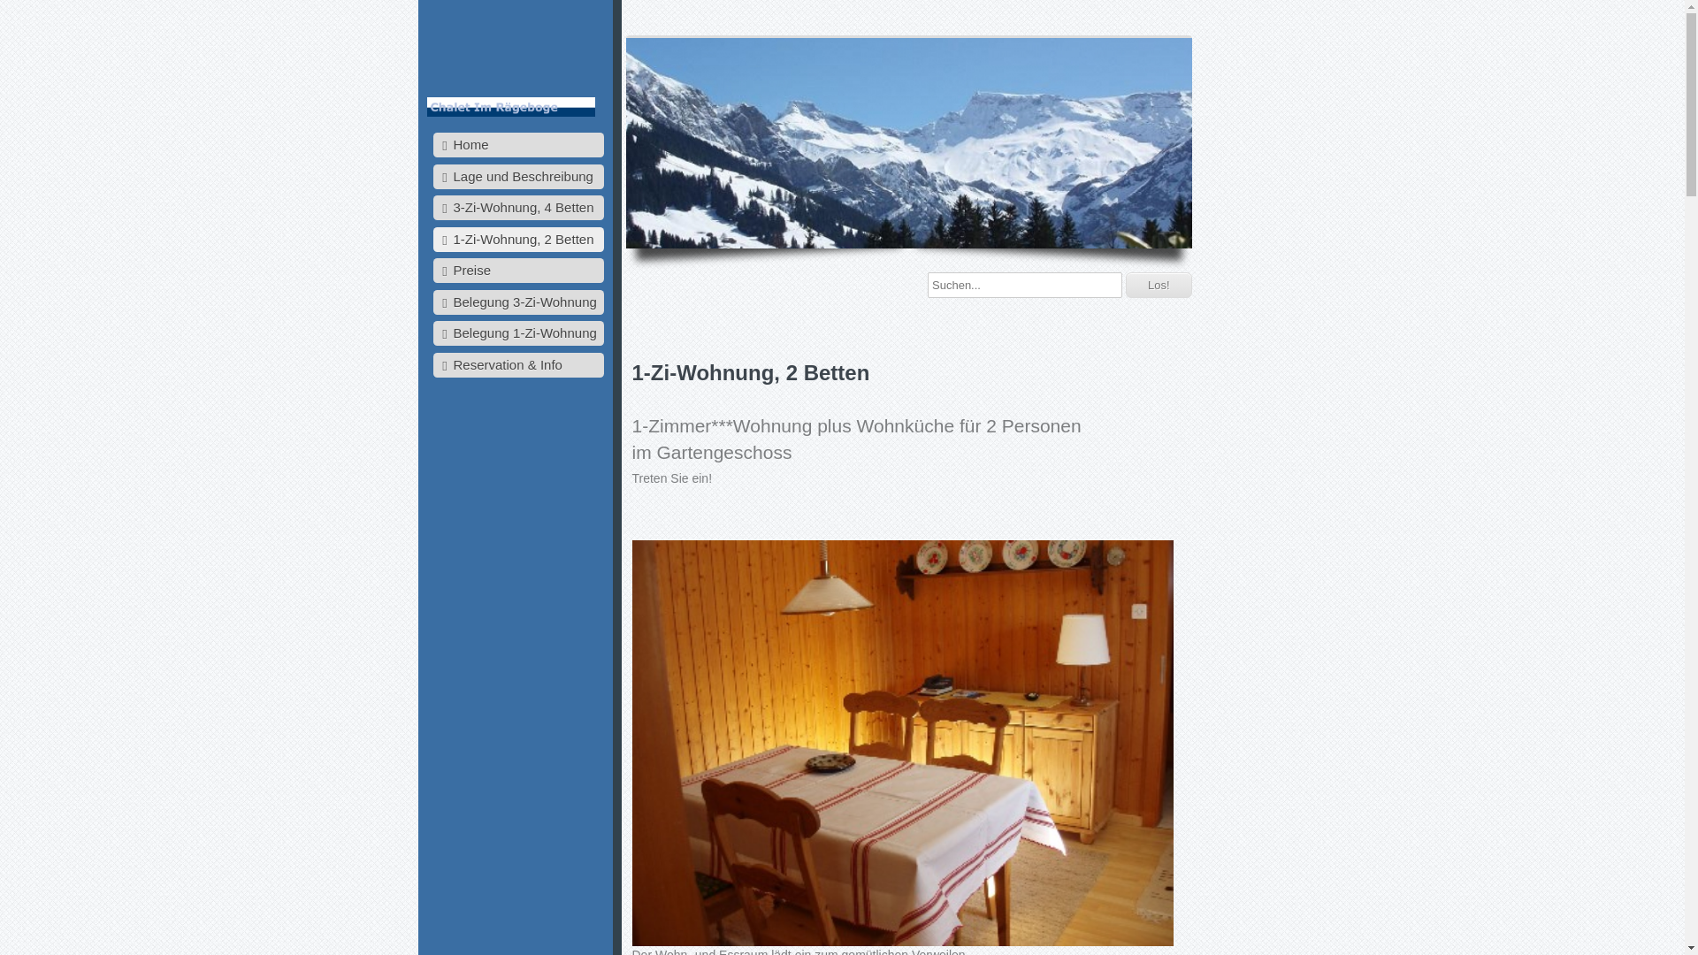 This screenshot has width=1698, height=955. I want to click on Home, so click(518, 145).